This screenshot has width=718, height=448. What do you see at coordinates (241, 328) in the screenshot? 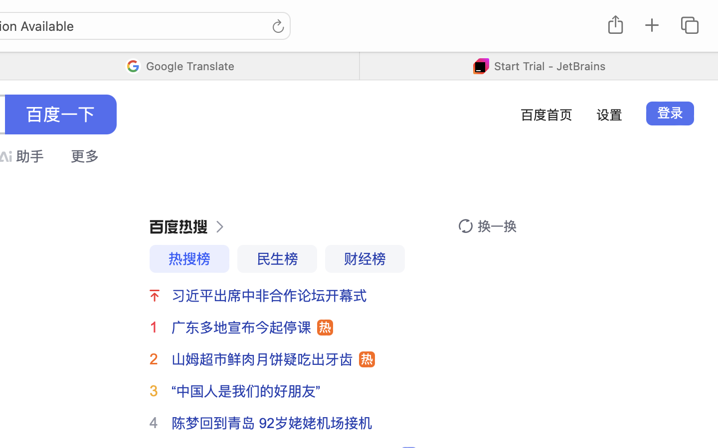
I see `广东多地宣布今起停课` at bounding box center [241, 328].